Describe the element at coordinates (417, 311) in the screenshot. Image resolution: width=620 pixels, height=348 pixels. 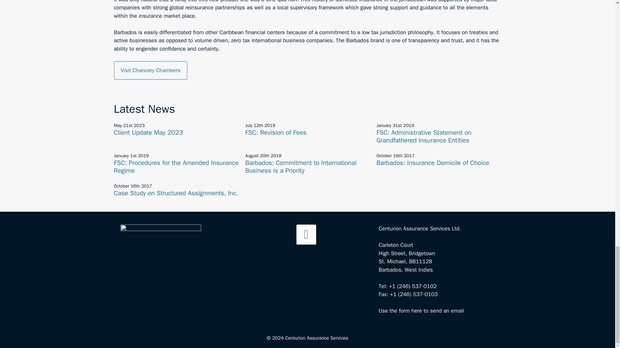
I see `here` at that location.